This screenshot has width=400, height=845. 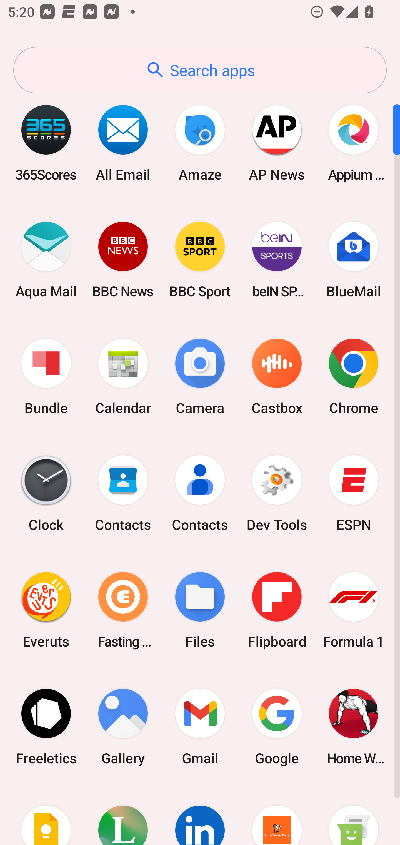 I want to click on Files, so click(x=200, y=610).